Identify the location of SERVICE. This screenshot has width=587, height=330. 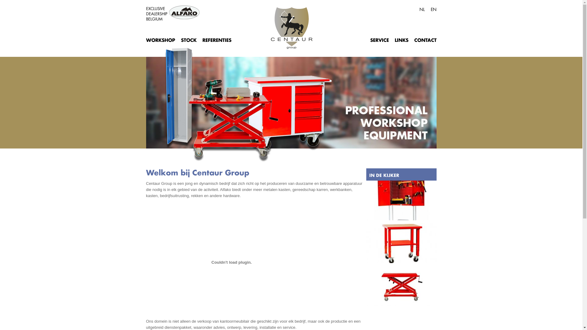
(379, 39).